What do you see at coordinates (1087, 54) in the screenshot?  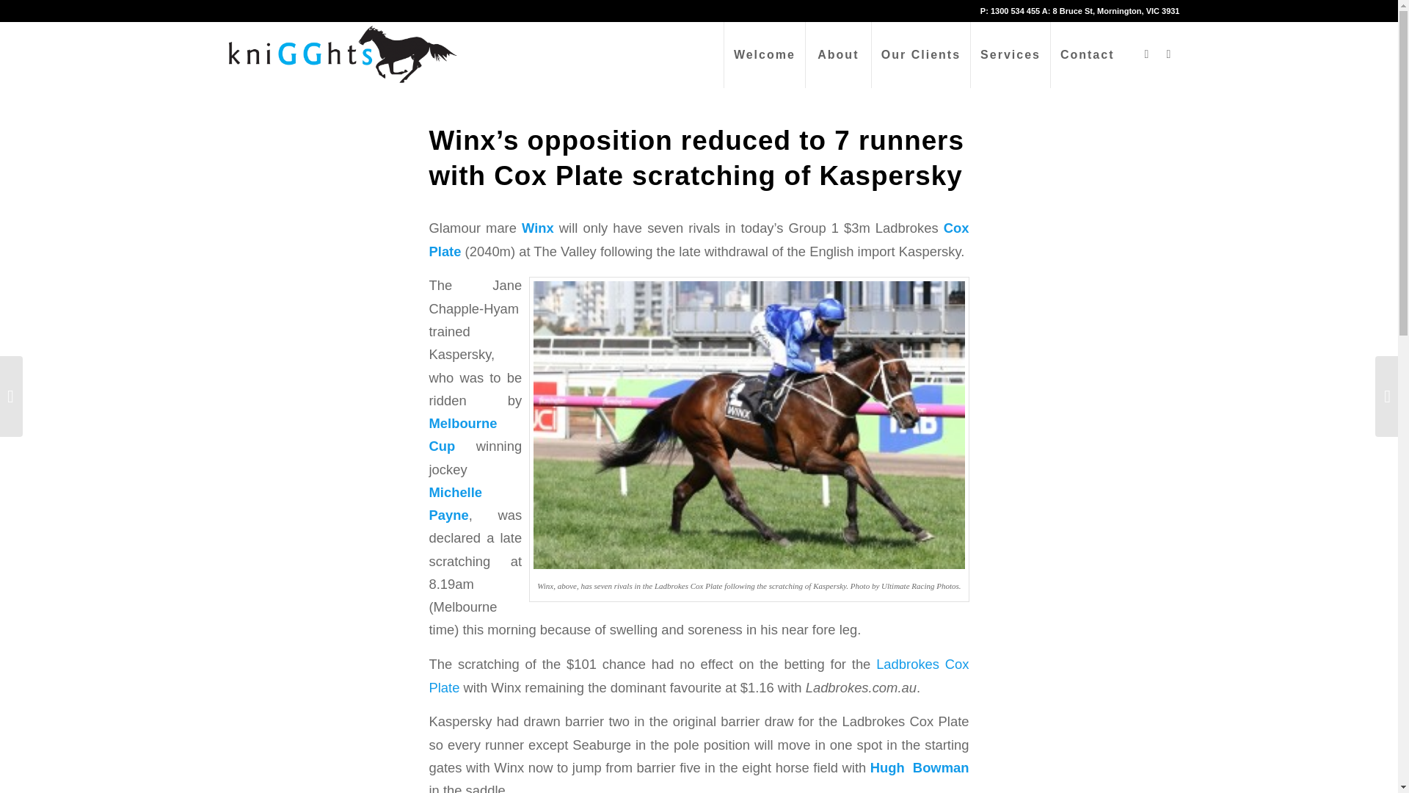 I see `Contact` at bounding box center [1087, 54].